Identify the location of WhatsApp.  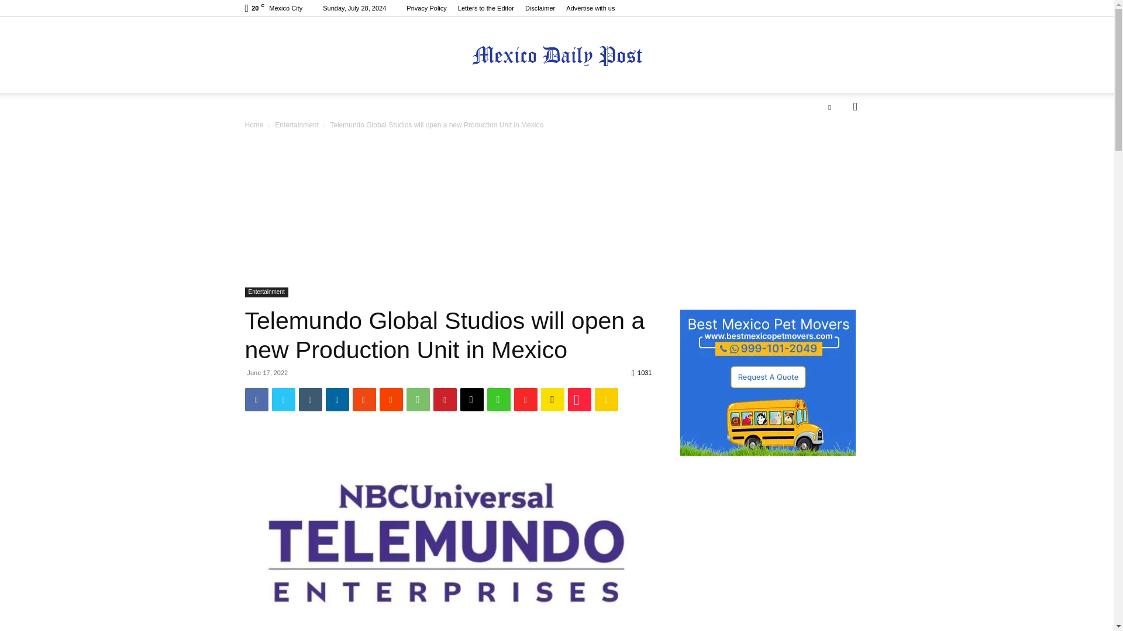
(417, 400).